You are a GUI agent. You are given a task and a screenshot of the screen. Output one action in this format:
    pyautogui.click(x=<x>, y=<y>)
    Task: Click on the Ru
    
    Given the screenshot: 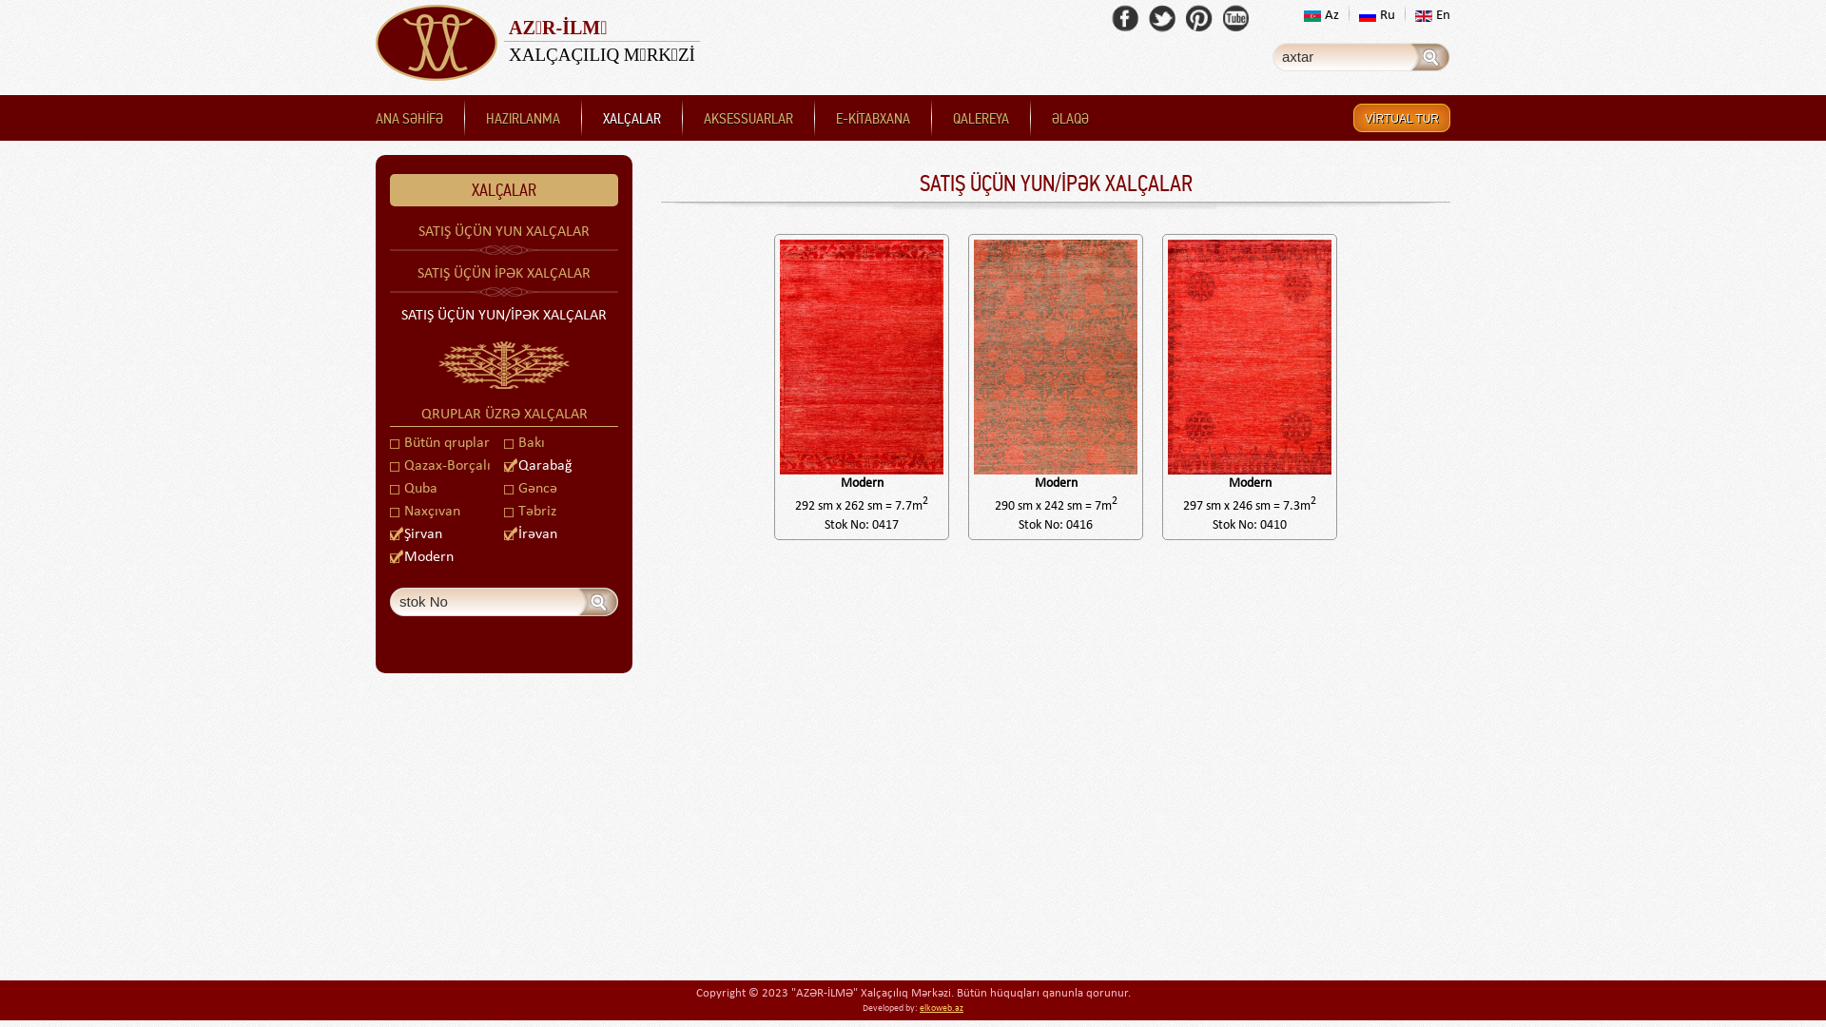 What is the action you would take?
    pyautogui.click(x=1377, y=15)
    